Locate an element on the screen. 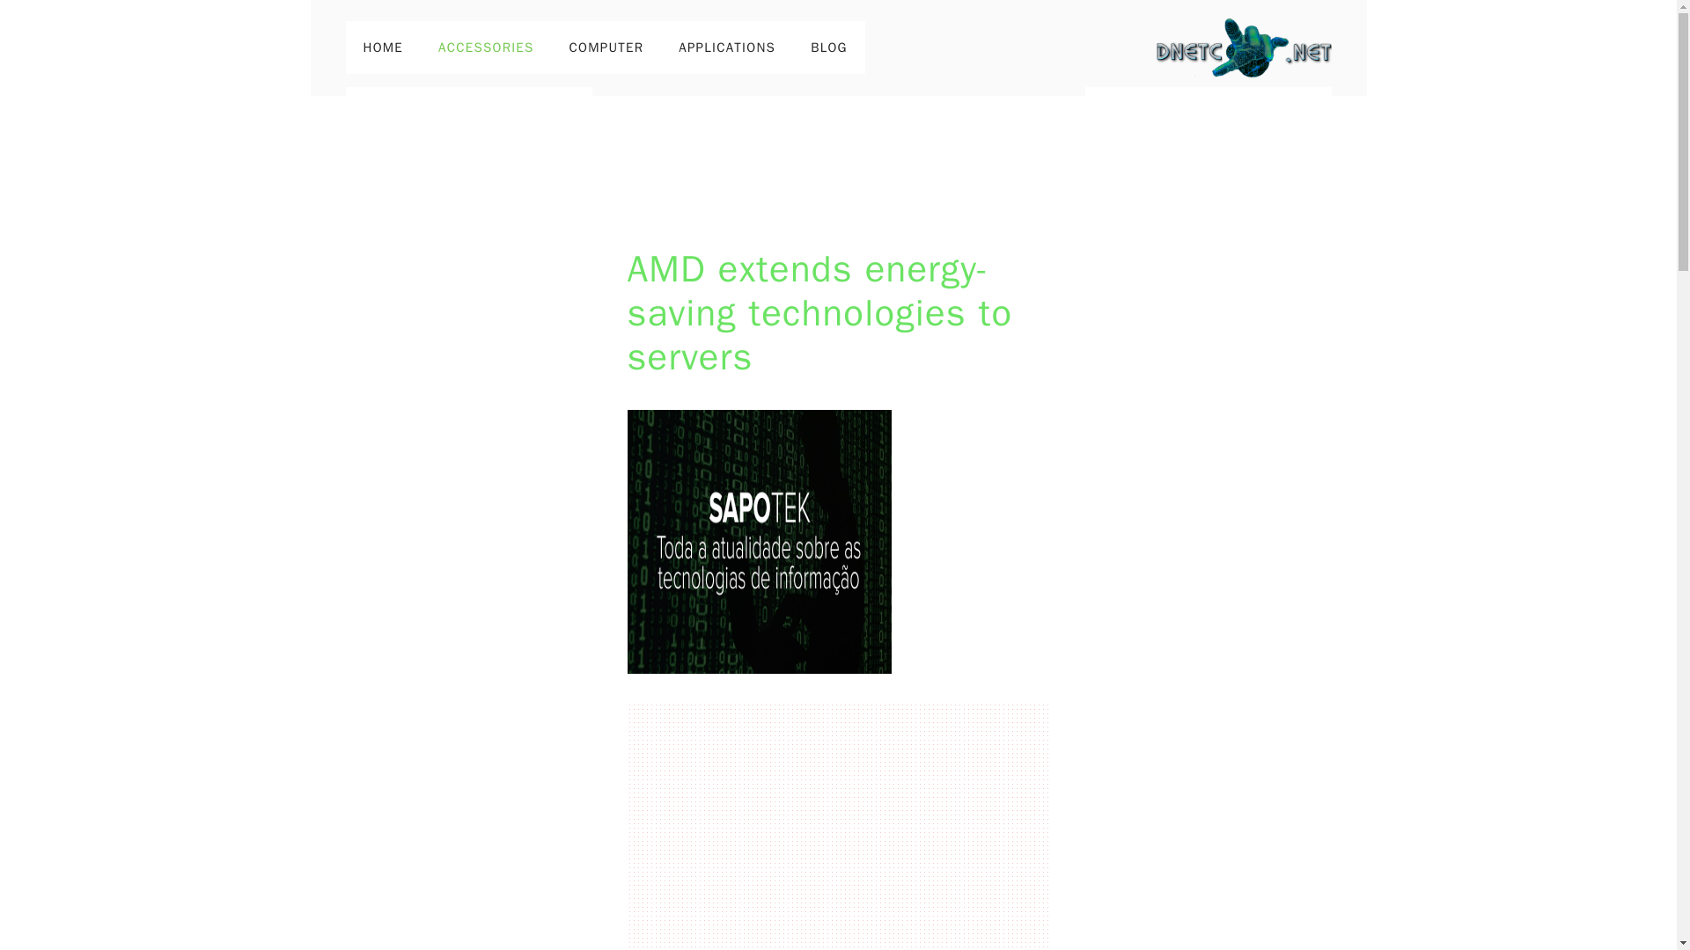 This screenshot has width=1690, height=950. HOME is located at coordinates (382, 47).